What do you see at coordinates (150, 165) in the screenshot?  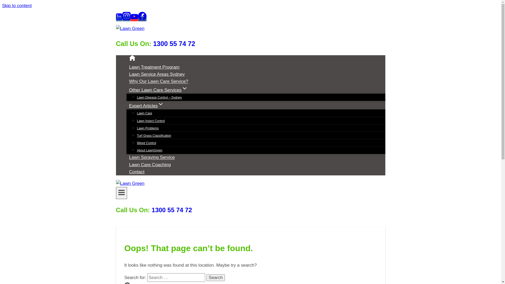 I see `Lawn Care Coaching` at bounding box center [150, 165].